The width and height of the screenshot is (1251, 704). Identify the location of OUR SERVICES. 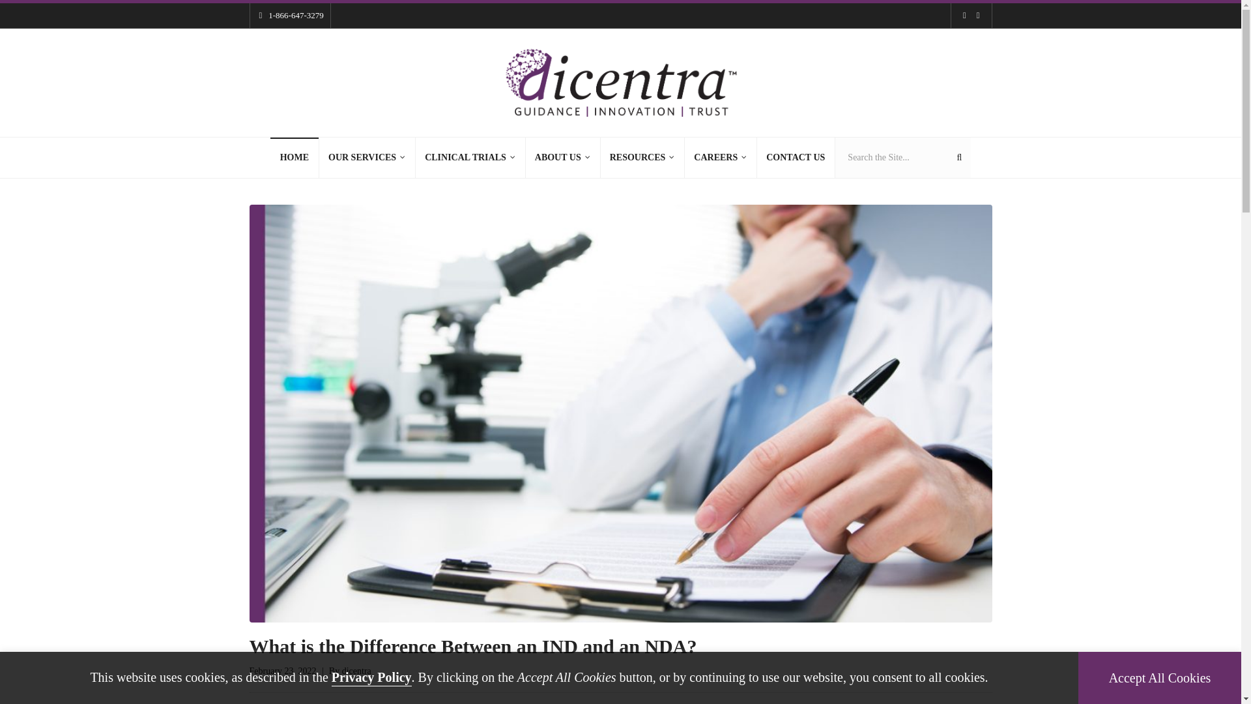
(367, 158).